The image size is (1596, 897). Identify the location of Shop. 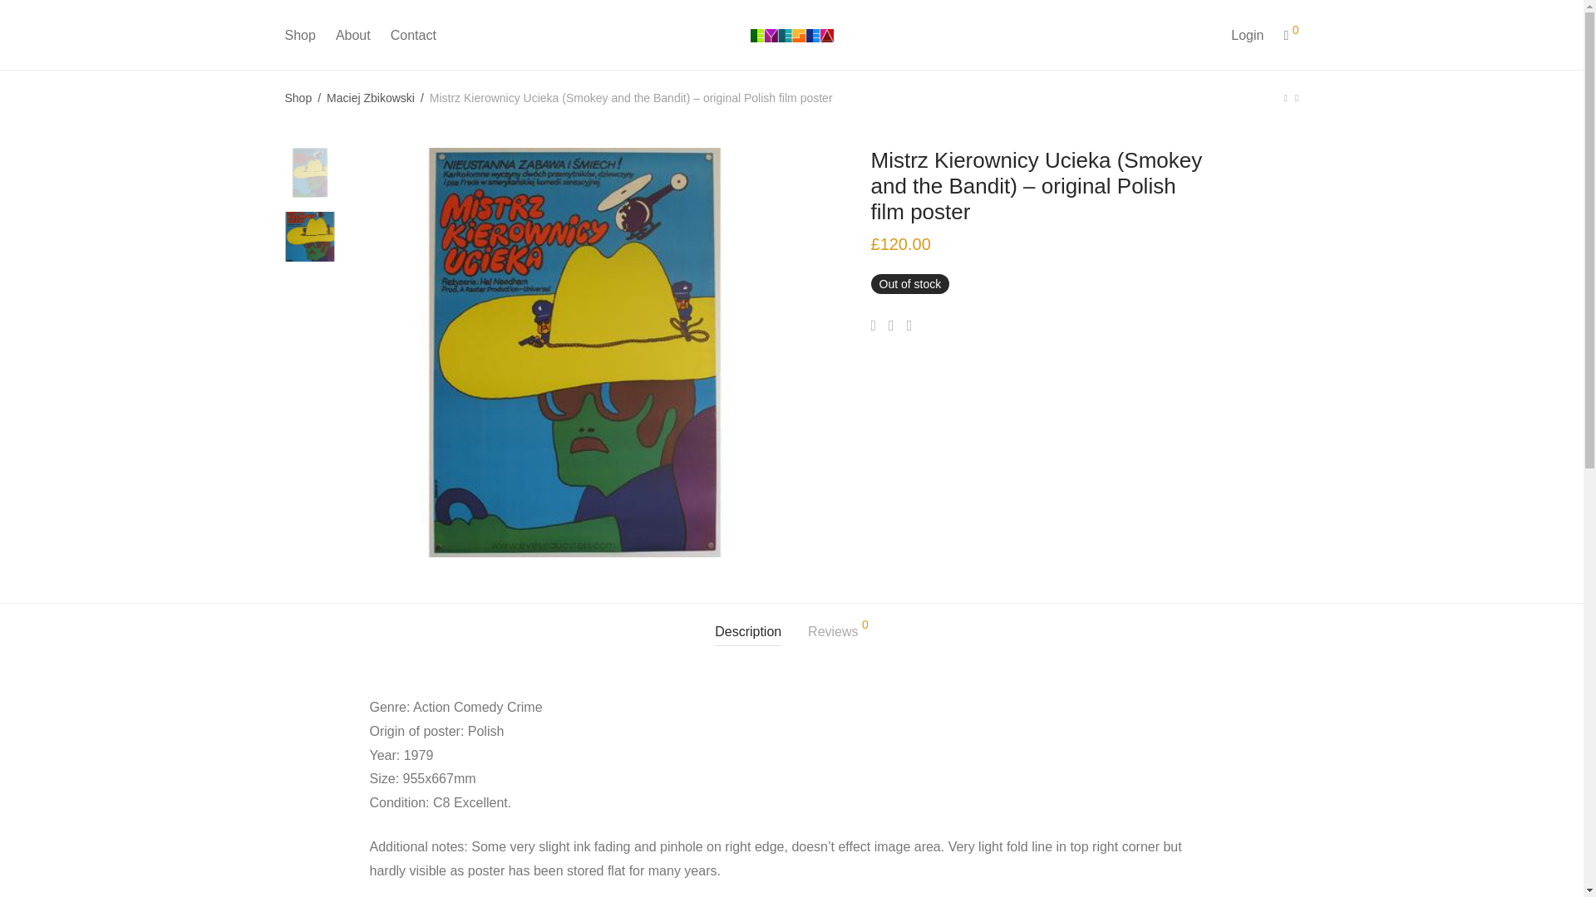
(299, 35).